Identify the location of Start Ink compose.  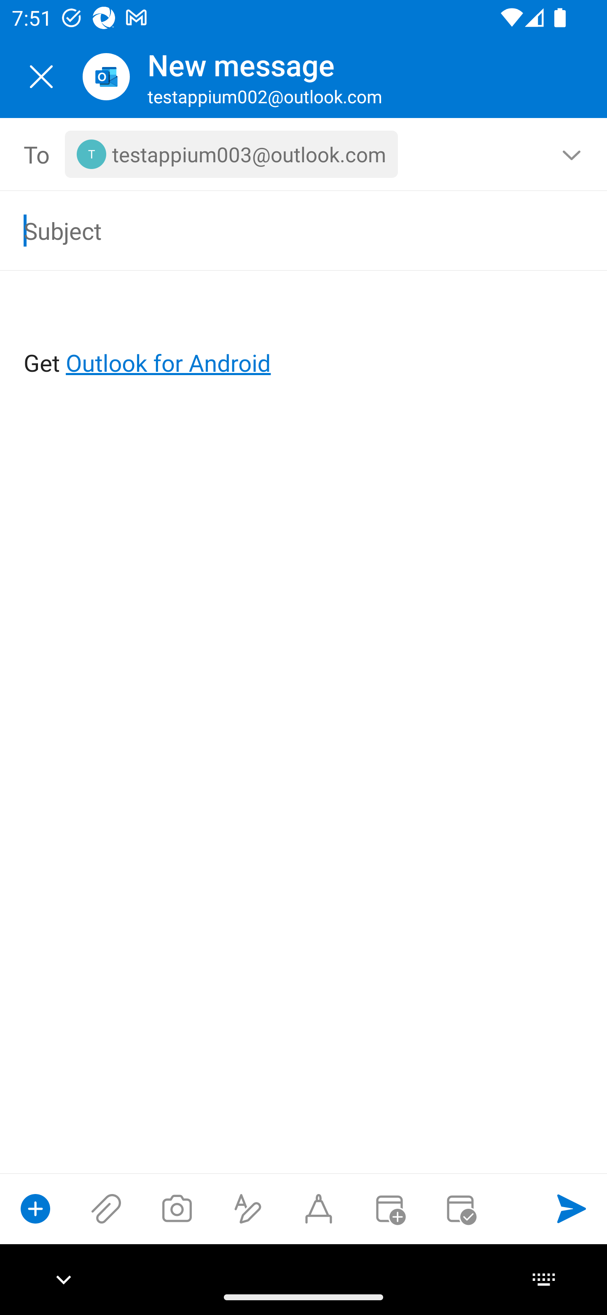
(319, 1208).